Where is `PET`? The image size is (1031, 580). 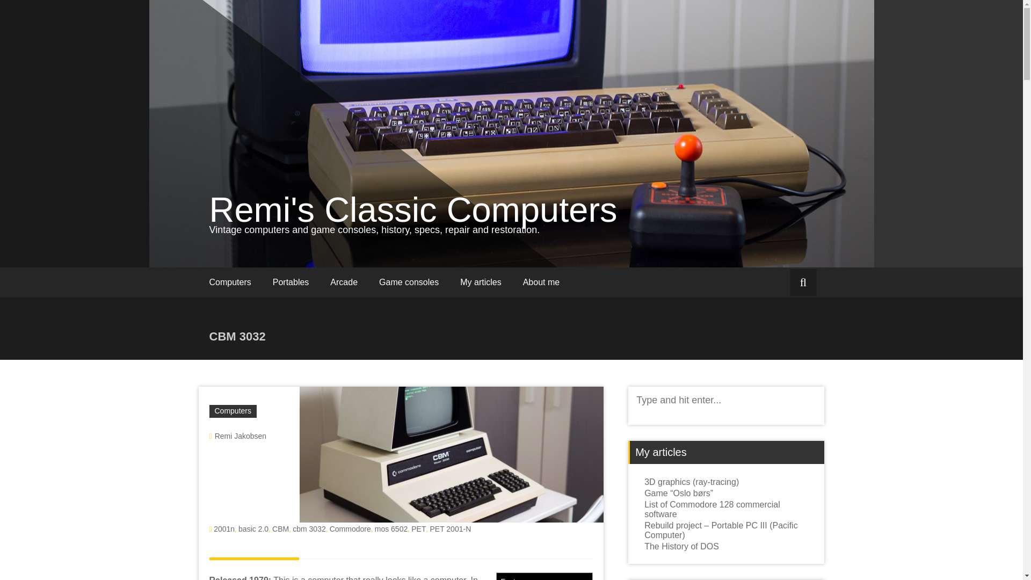 PET is located at coordinates (418, 528).